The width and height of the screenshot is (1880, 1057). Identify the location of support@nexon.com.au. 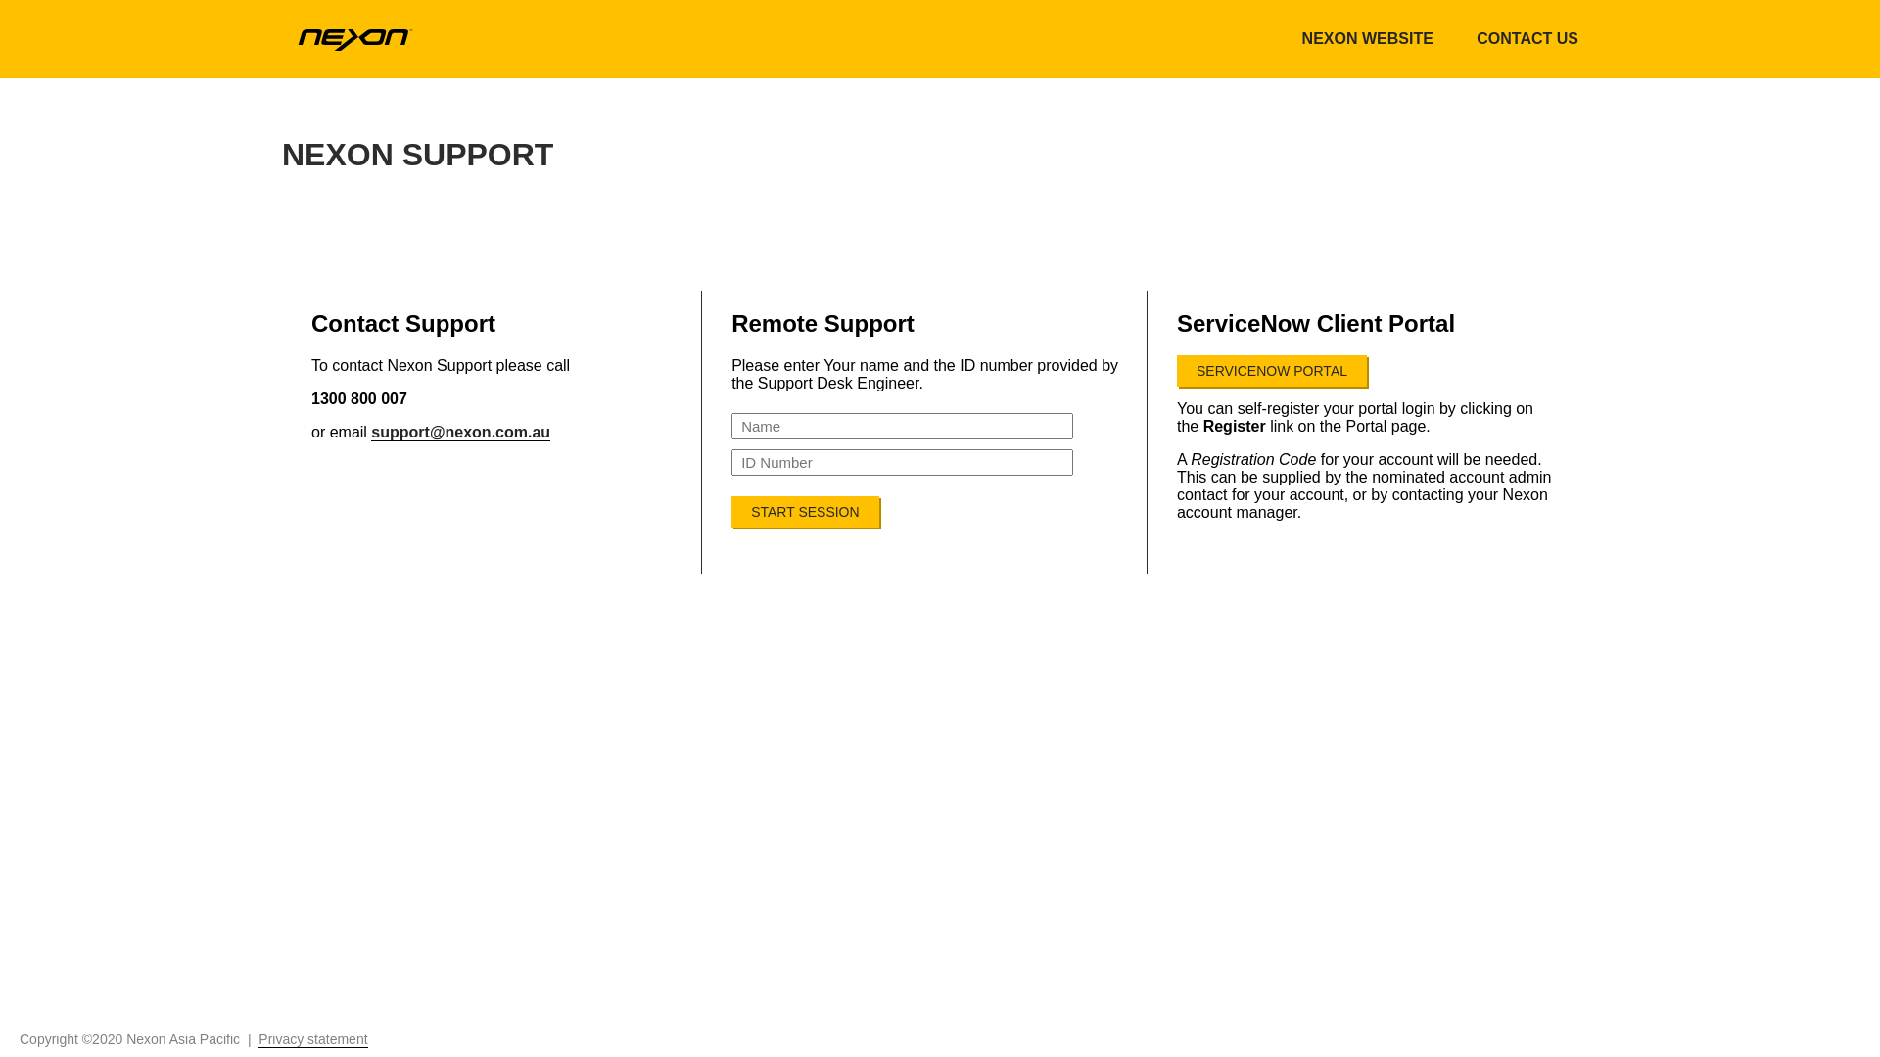
(460, 433).